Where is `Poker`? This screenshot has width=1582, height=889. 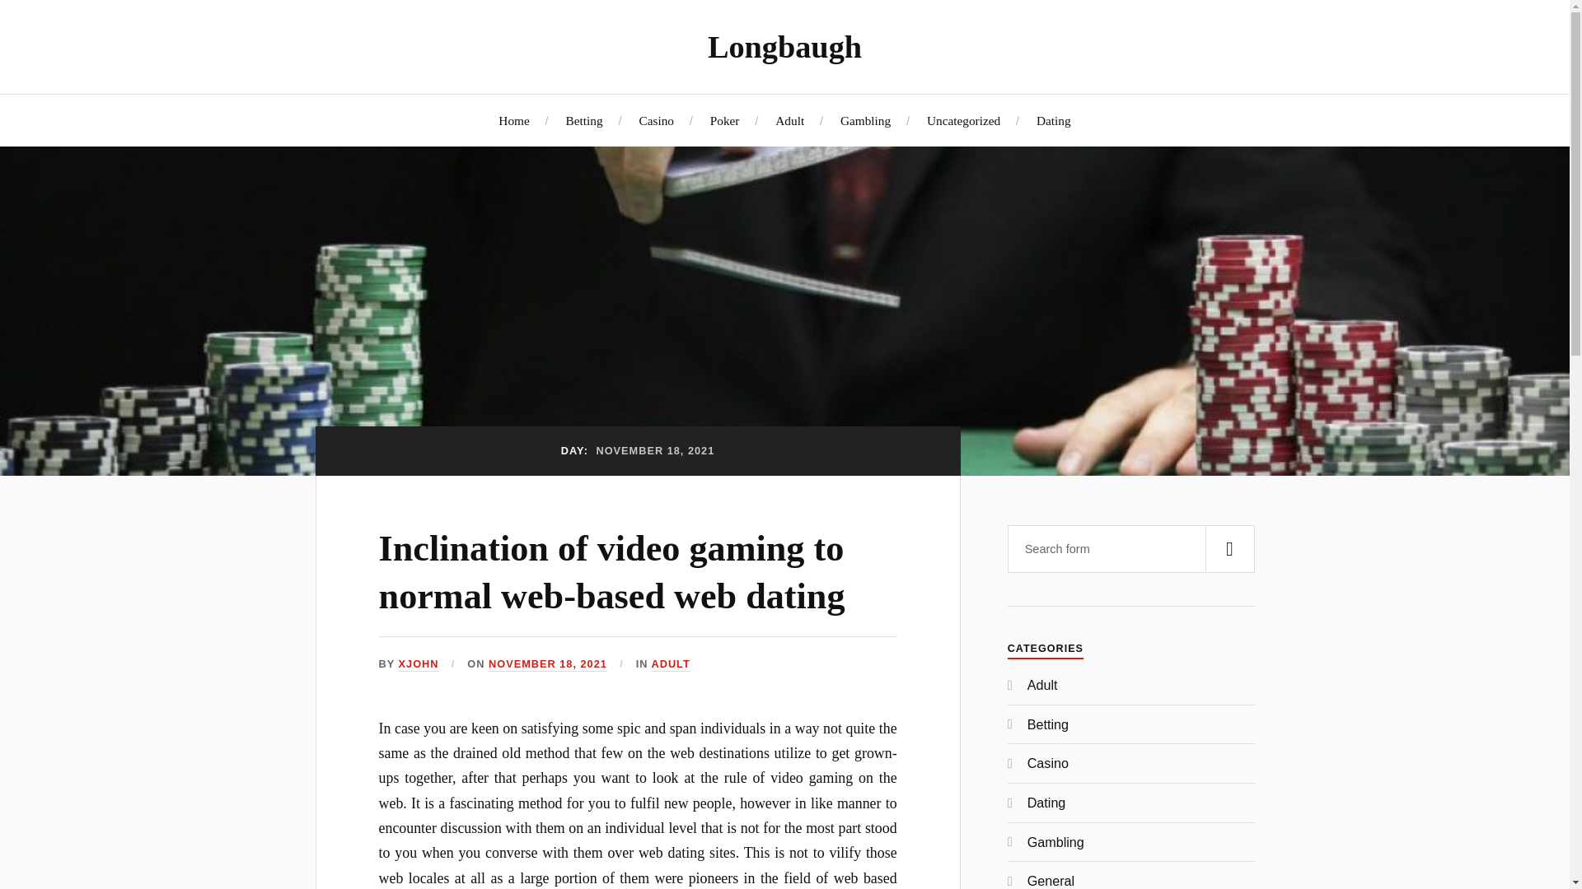
Poker is located at coordinates (725, 120).